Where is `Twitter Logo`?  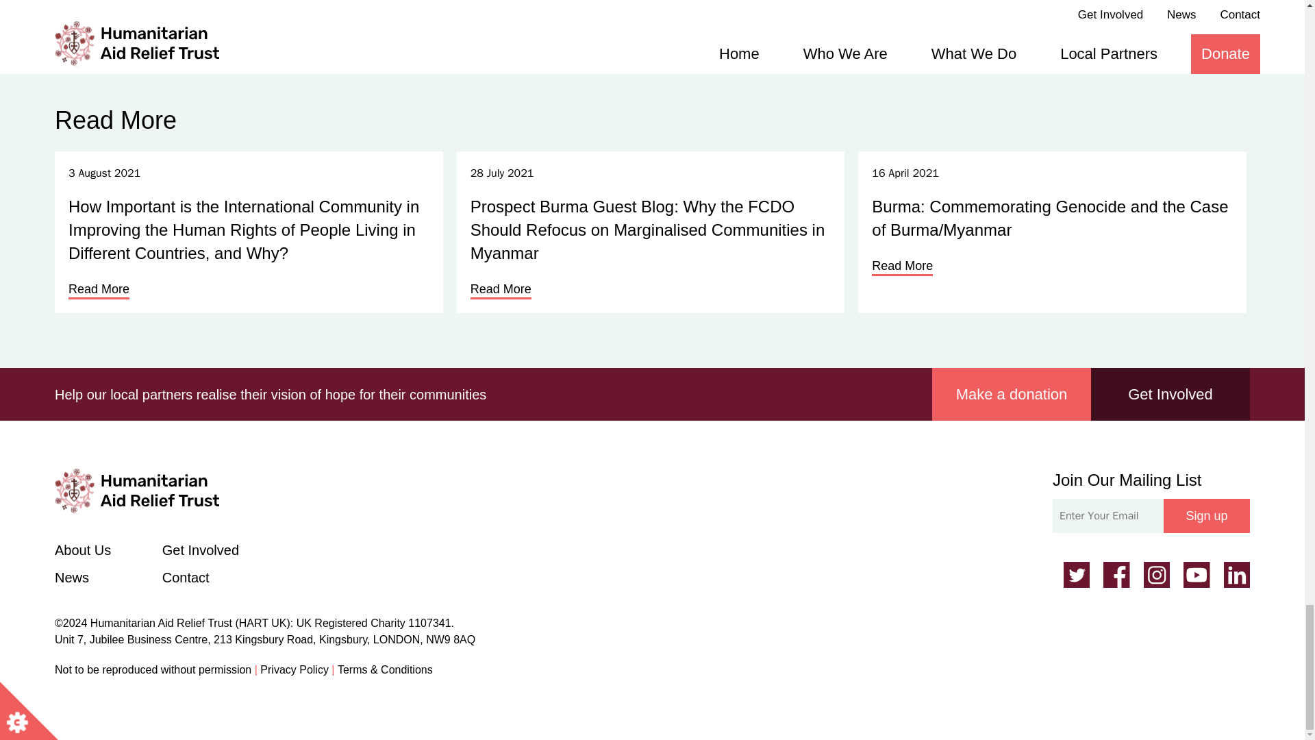
Twitter Logo is located at coordinates (1075, 574).